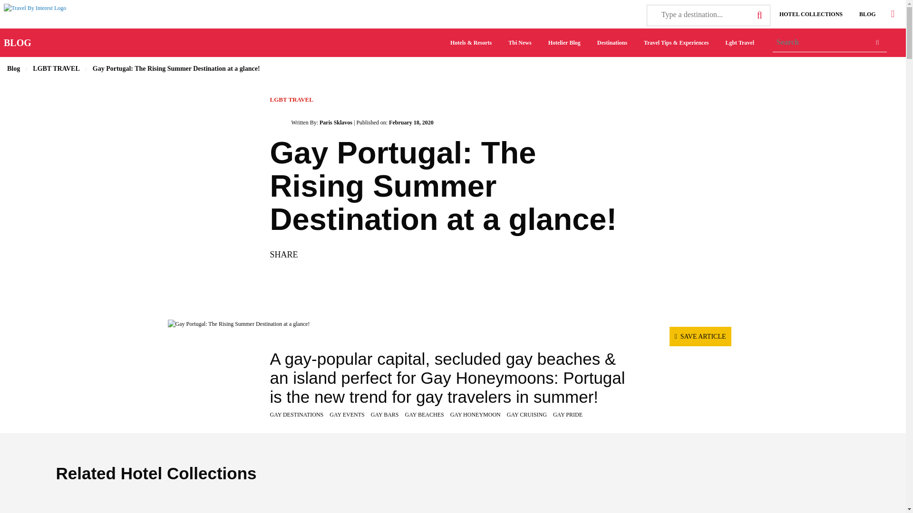 Image resolution: width=913 pixels, height=513 pixels. I want to click on Tbi News, so click(519, 43).